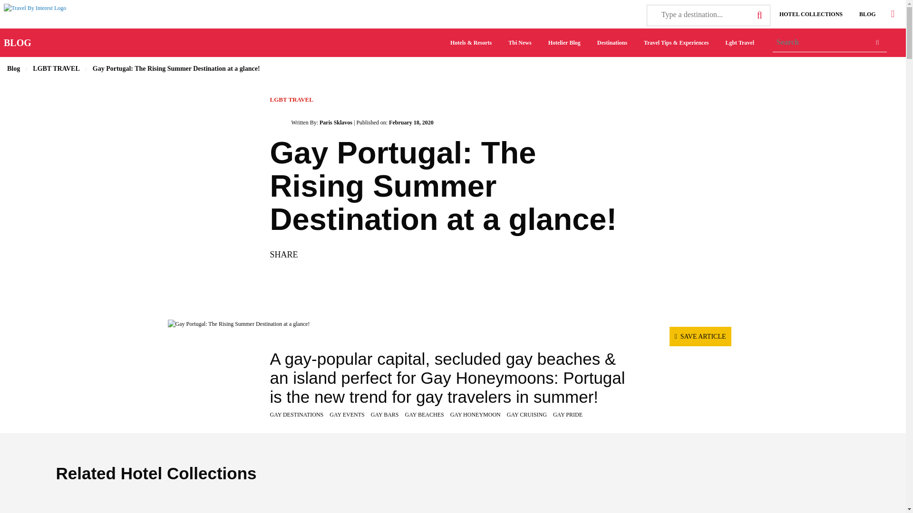 Image resolution: width=913 pixels, height=513 pixels. I want to click on Tbi News, so click(519, 43).